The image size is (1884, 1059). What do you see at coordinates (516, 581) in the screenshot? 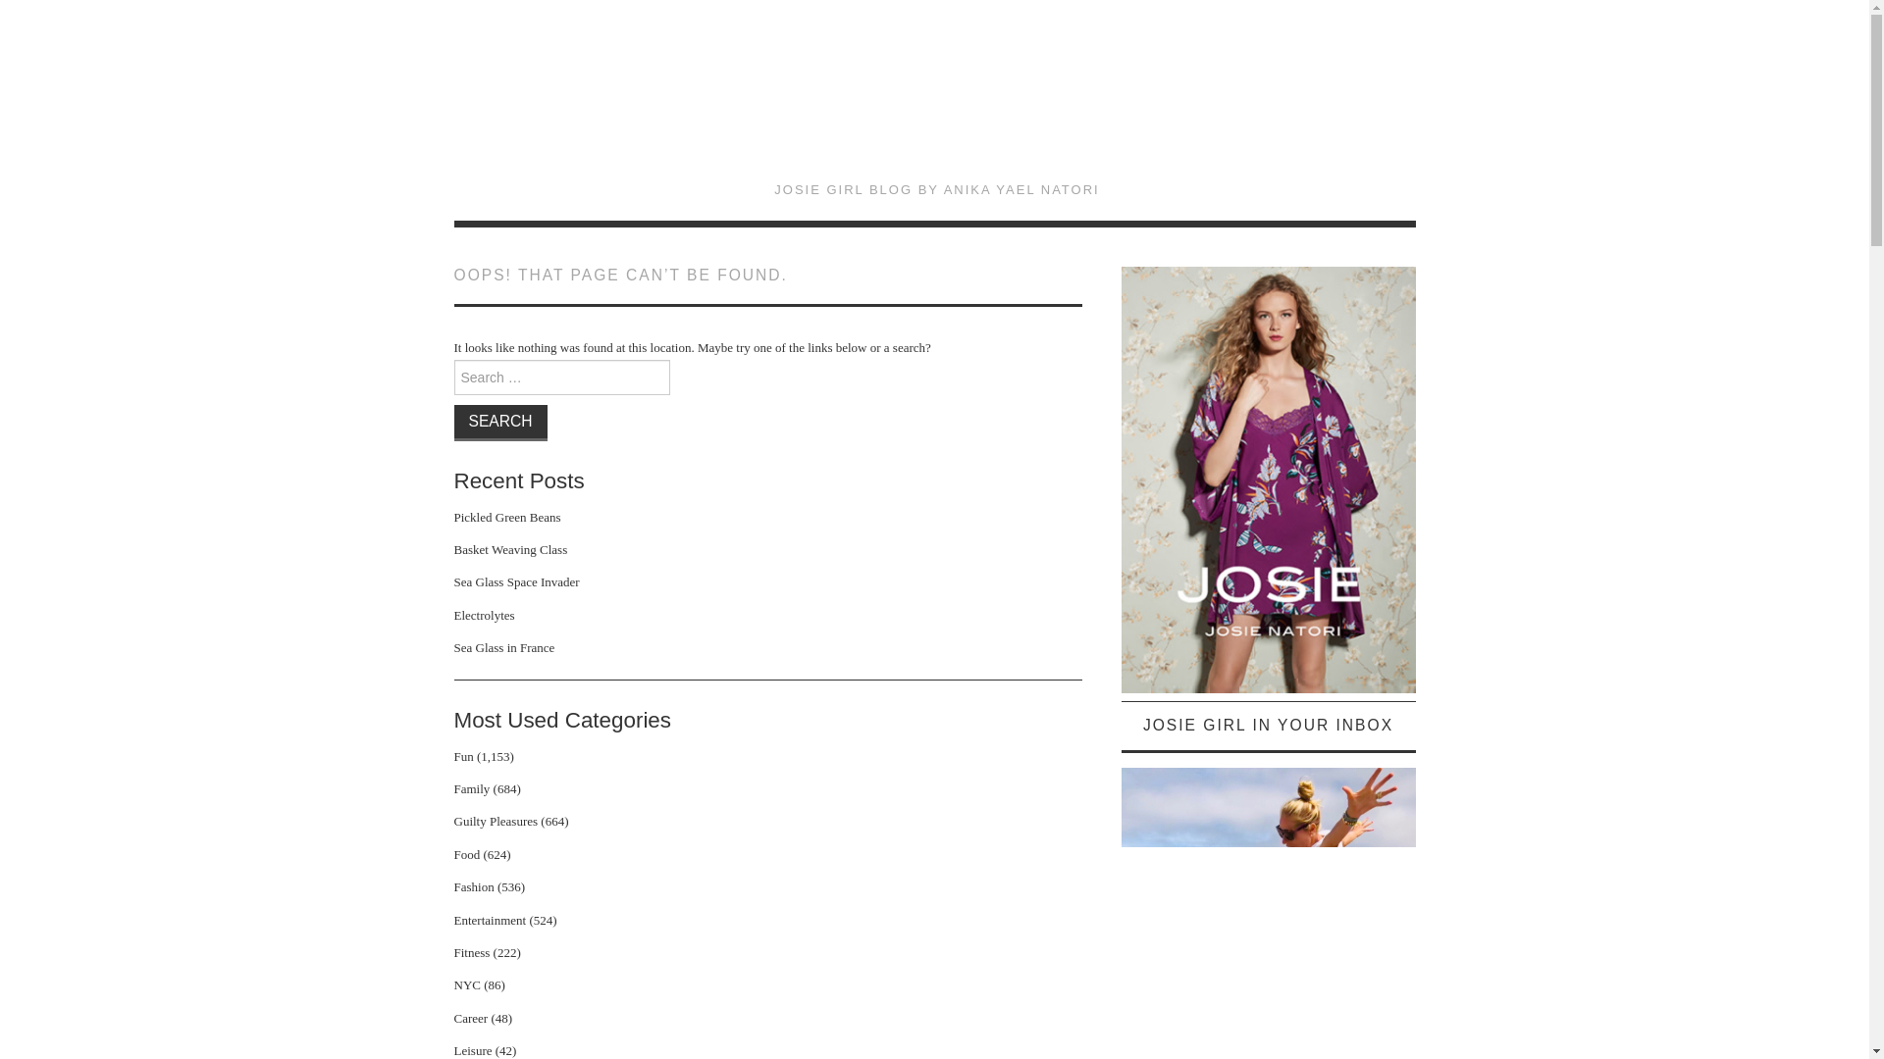
I see `Sea Glass Space Invader` at bounding box center [516, 581].